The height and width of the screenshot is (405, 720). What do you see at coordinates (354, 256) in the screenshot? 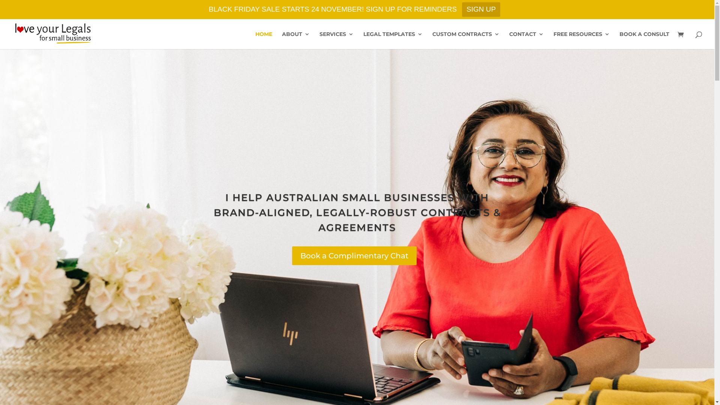
I see `Book a Complimentary Chat` at bounding box center [354, 256].